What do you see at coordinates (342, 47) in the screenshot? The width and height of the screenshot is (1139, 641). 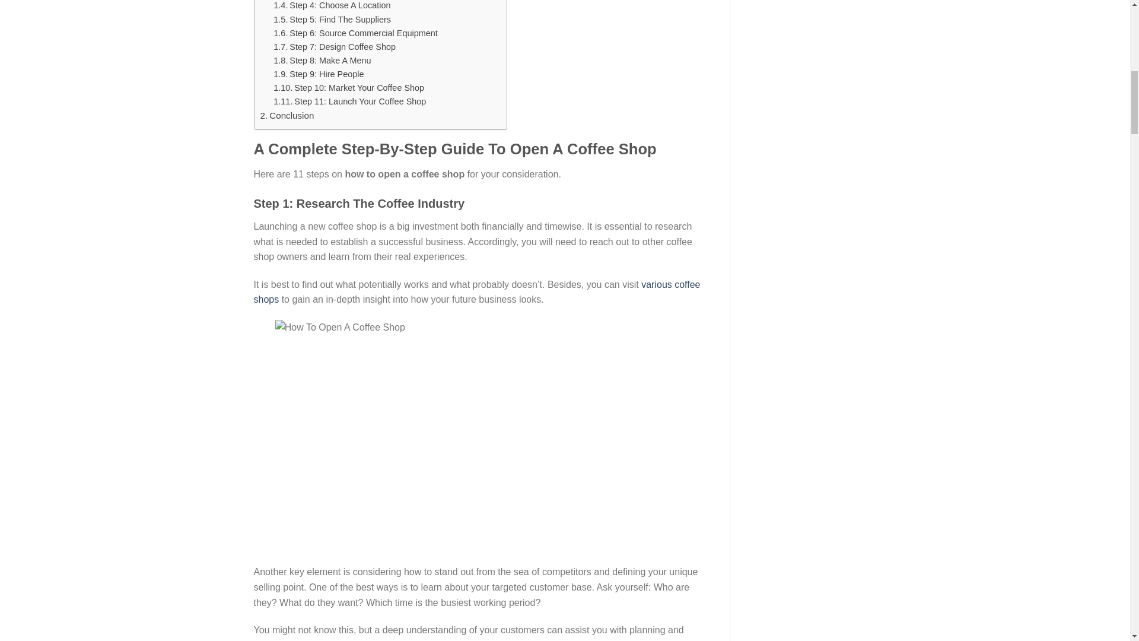 I see `Step 7: Design Coffee Shop` at bounding box center [342, 47].